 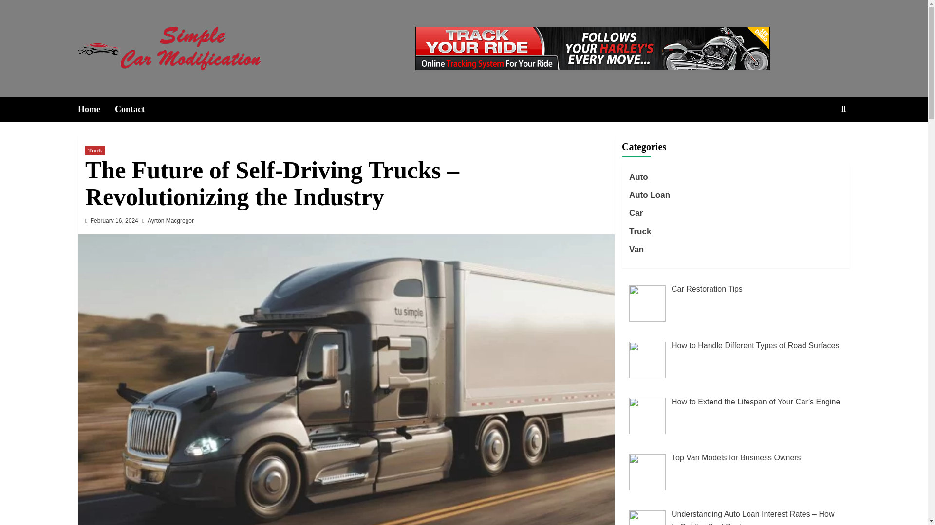 What do you see at coordinates (137, 109) in the screenshot?
I see `Contact` at bounding box center [137, 109].